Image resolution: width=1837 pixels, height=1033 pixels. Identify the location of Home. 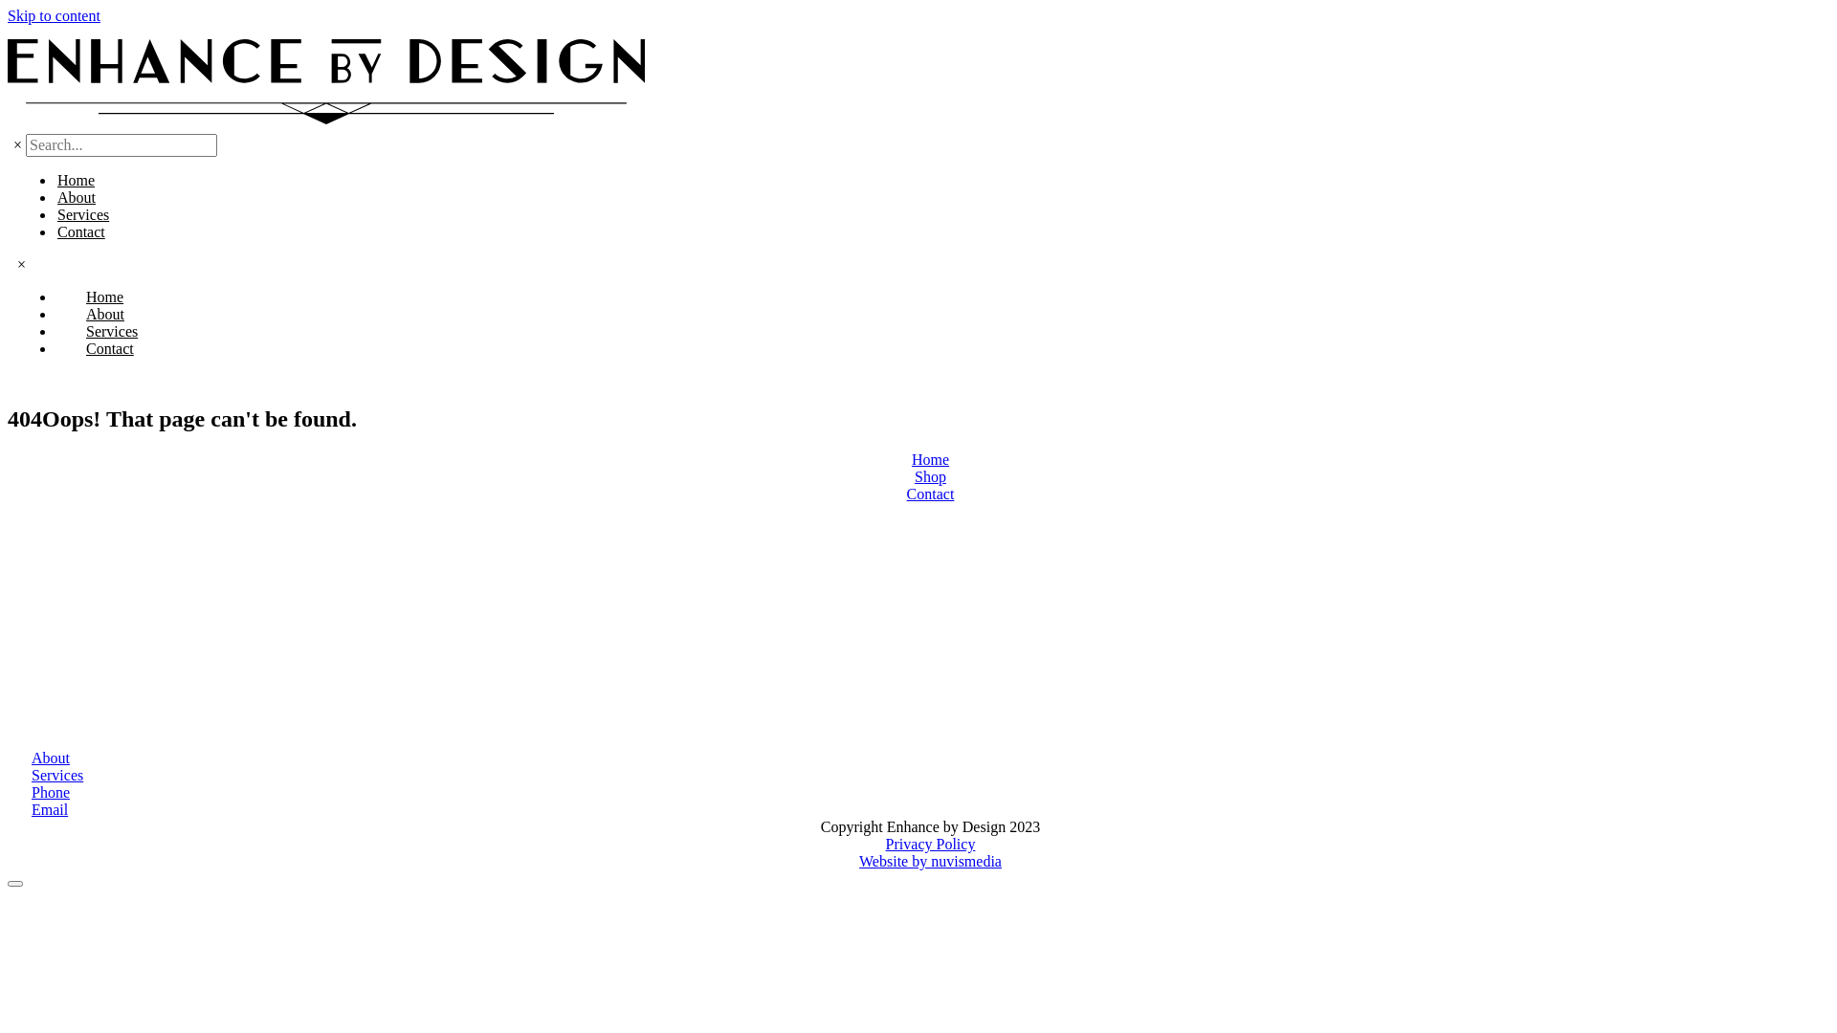
(105, 297).